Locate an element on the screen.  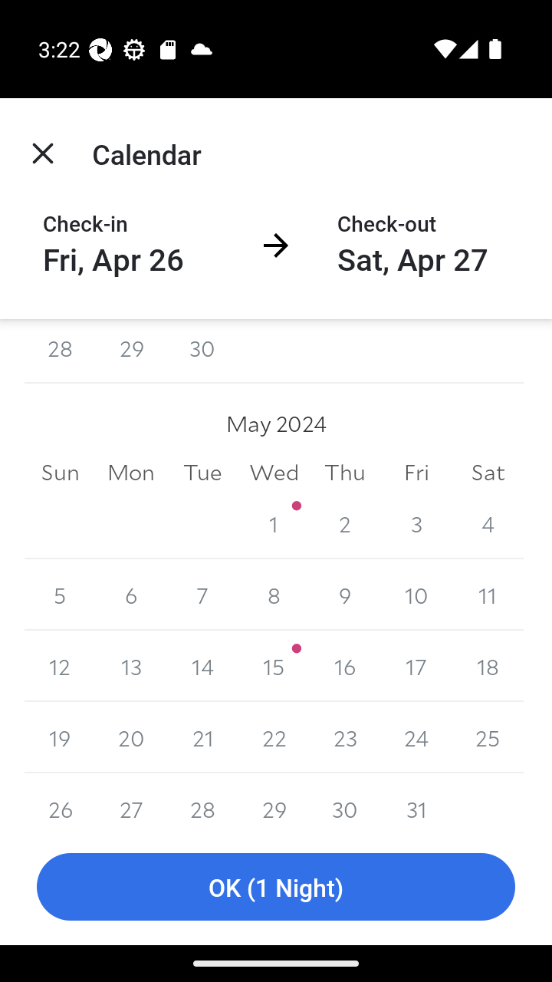
21 21 May 2024 is located at coordinates (202, 738).